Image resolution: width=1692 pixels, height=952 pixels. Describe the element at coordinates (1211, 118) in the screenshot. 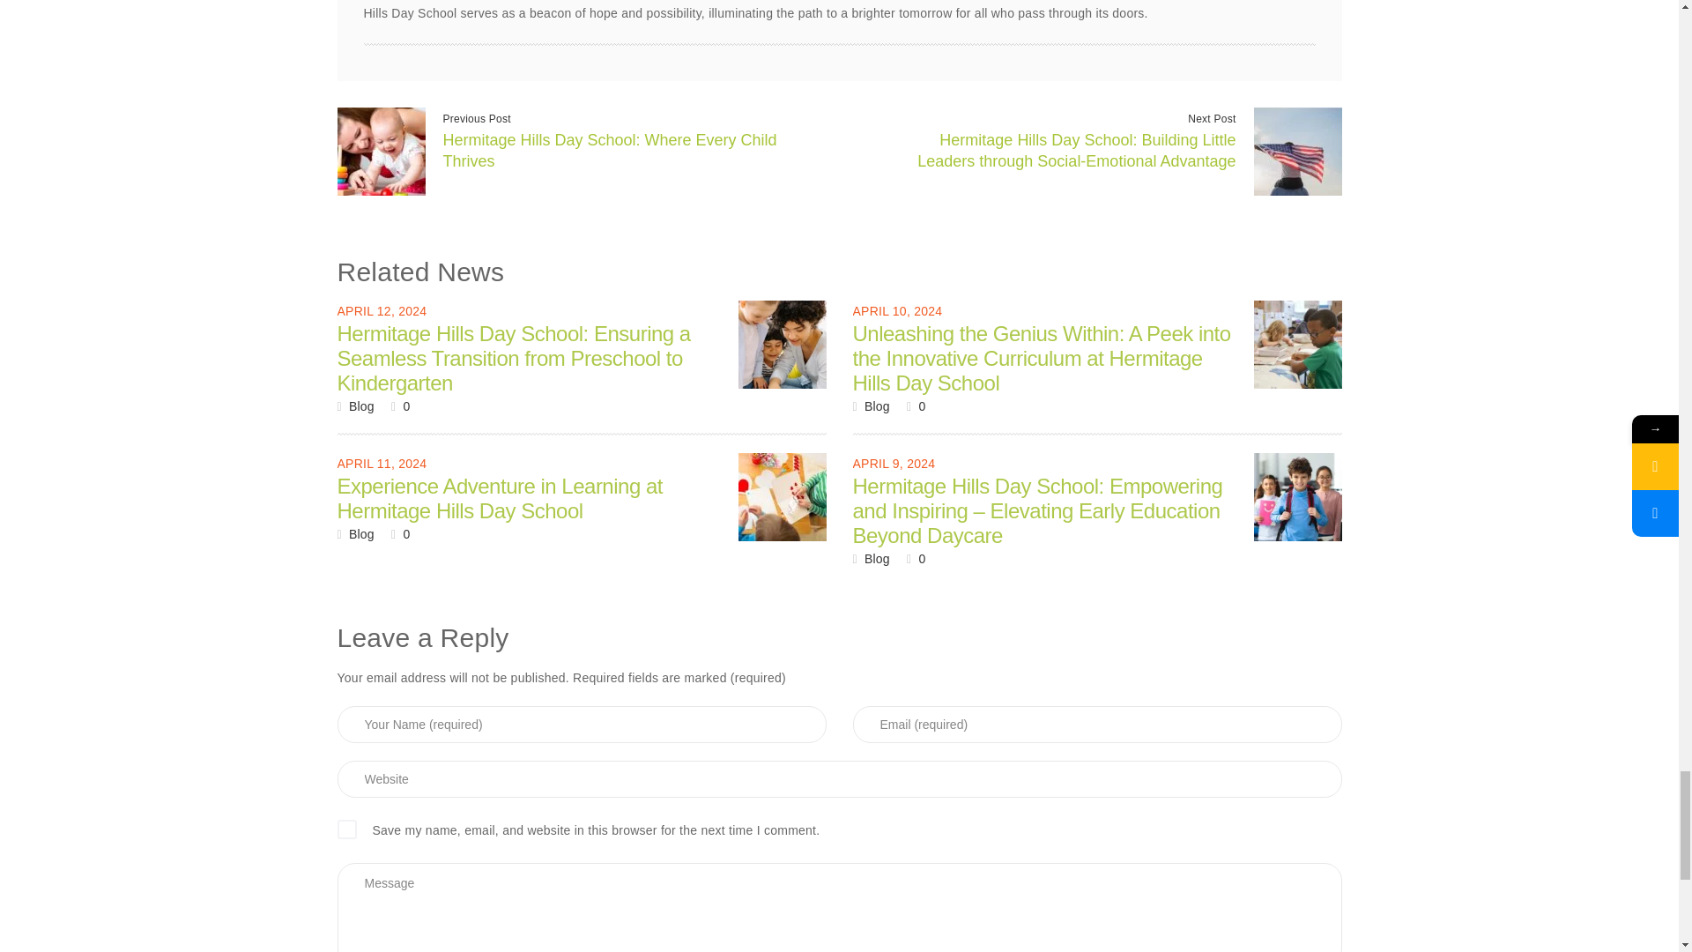

I see `Next Post` at that location.